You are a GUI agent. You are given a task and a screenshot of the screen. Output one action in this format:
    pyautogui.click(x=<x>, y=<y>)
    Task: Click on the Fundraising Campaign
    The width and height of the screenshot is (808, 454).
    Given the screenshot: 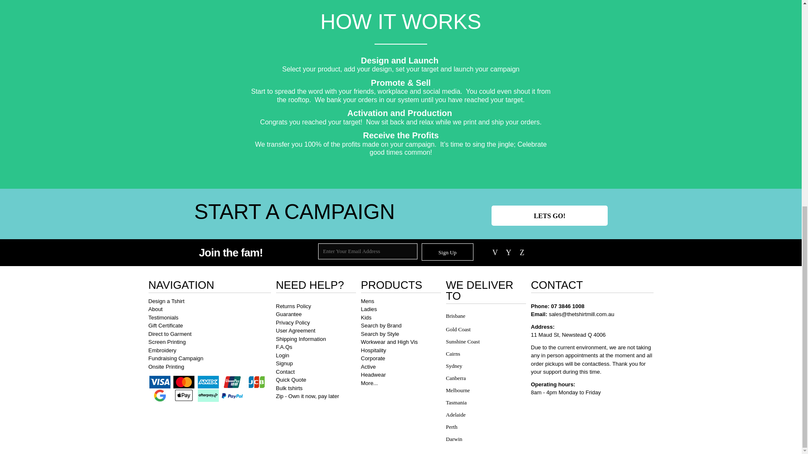 What is the action you would take?
    pyautogui.click(x=175, y=358)
    